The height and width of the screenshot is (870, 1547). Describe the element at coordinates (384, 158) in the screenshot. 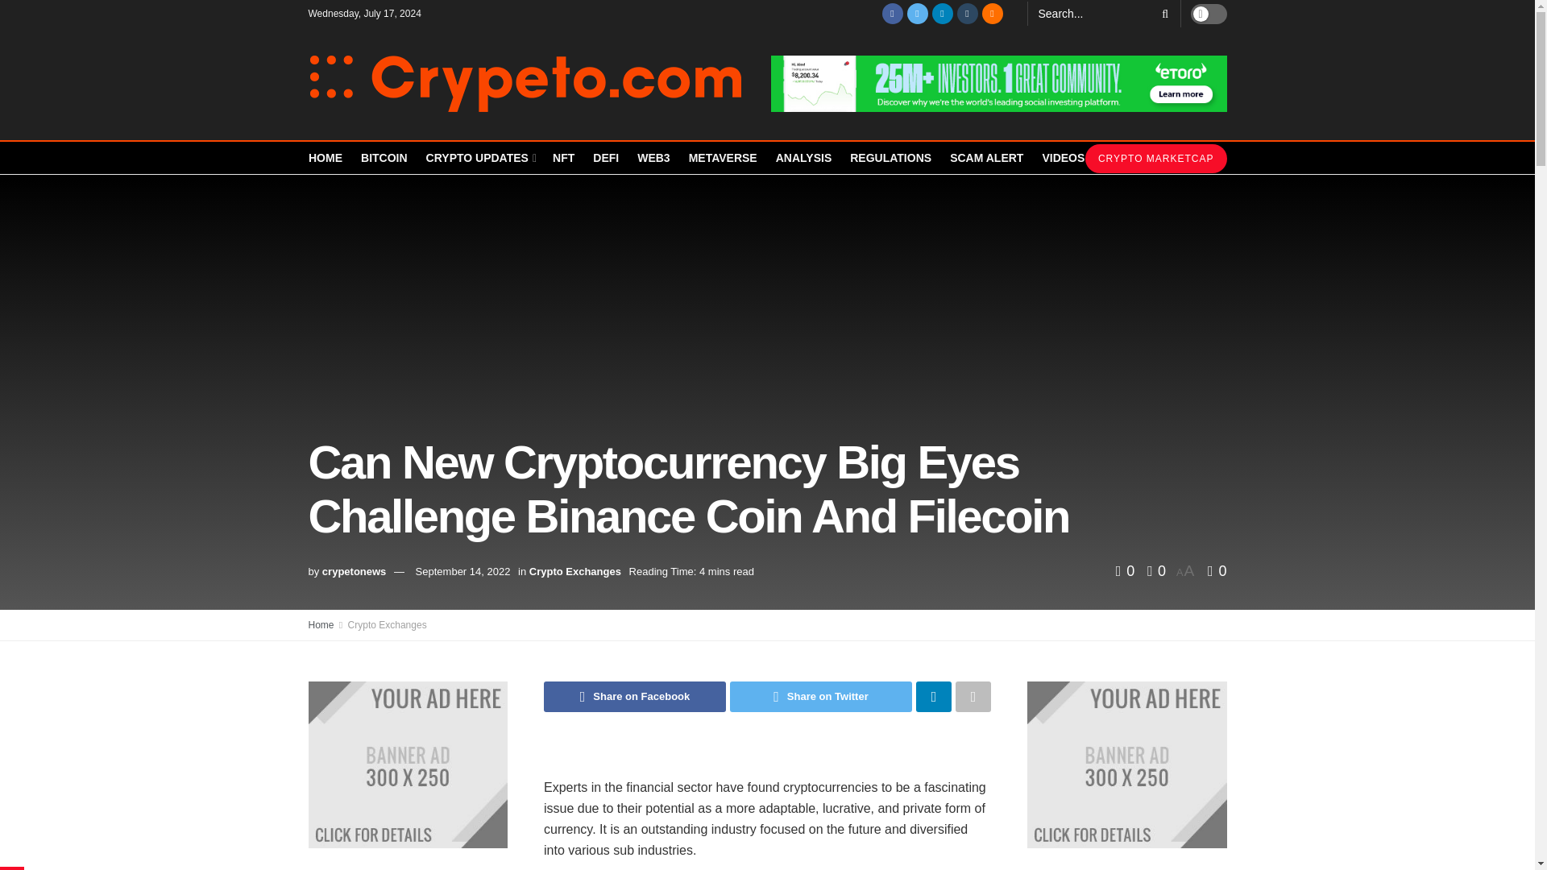

I see `BITCOIN` at that location.